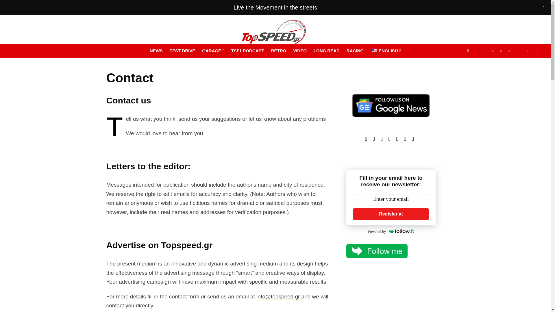 The image size is (555, 312). What do you see at coordinates (275, 8) in the screenshot?
I see `Live the Movement in the streets` at bounding box center [275, 8].